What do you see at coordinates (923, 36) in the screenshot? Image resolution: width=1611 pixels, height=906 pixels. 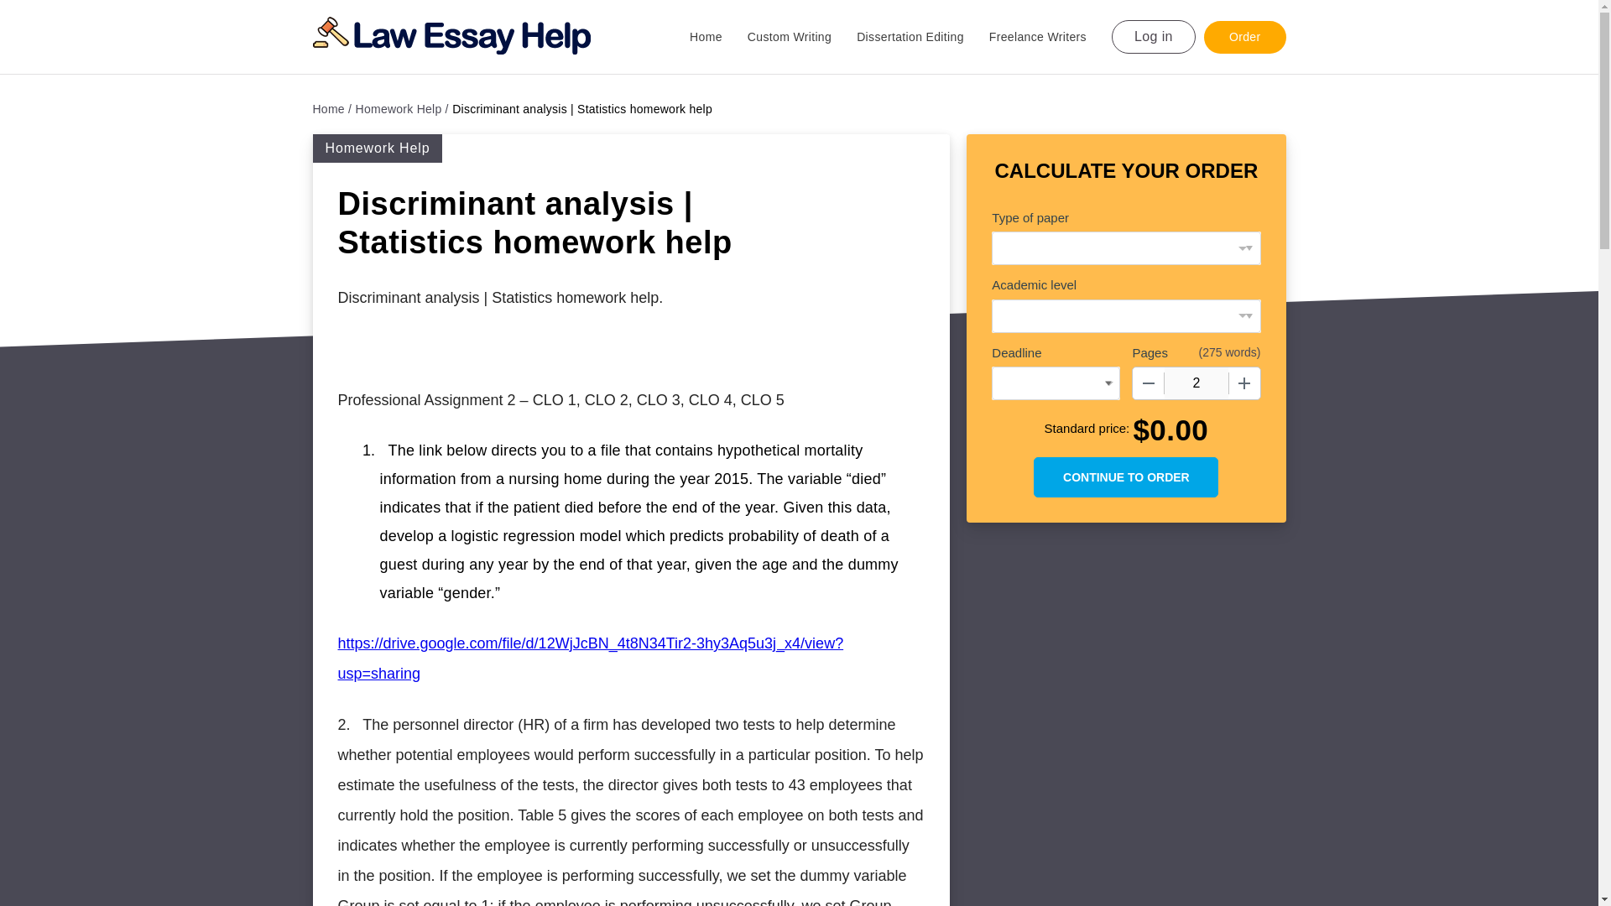 I see `Dissertation Editing` at bounding box center [923, 36].